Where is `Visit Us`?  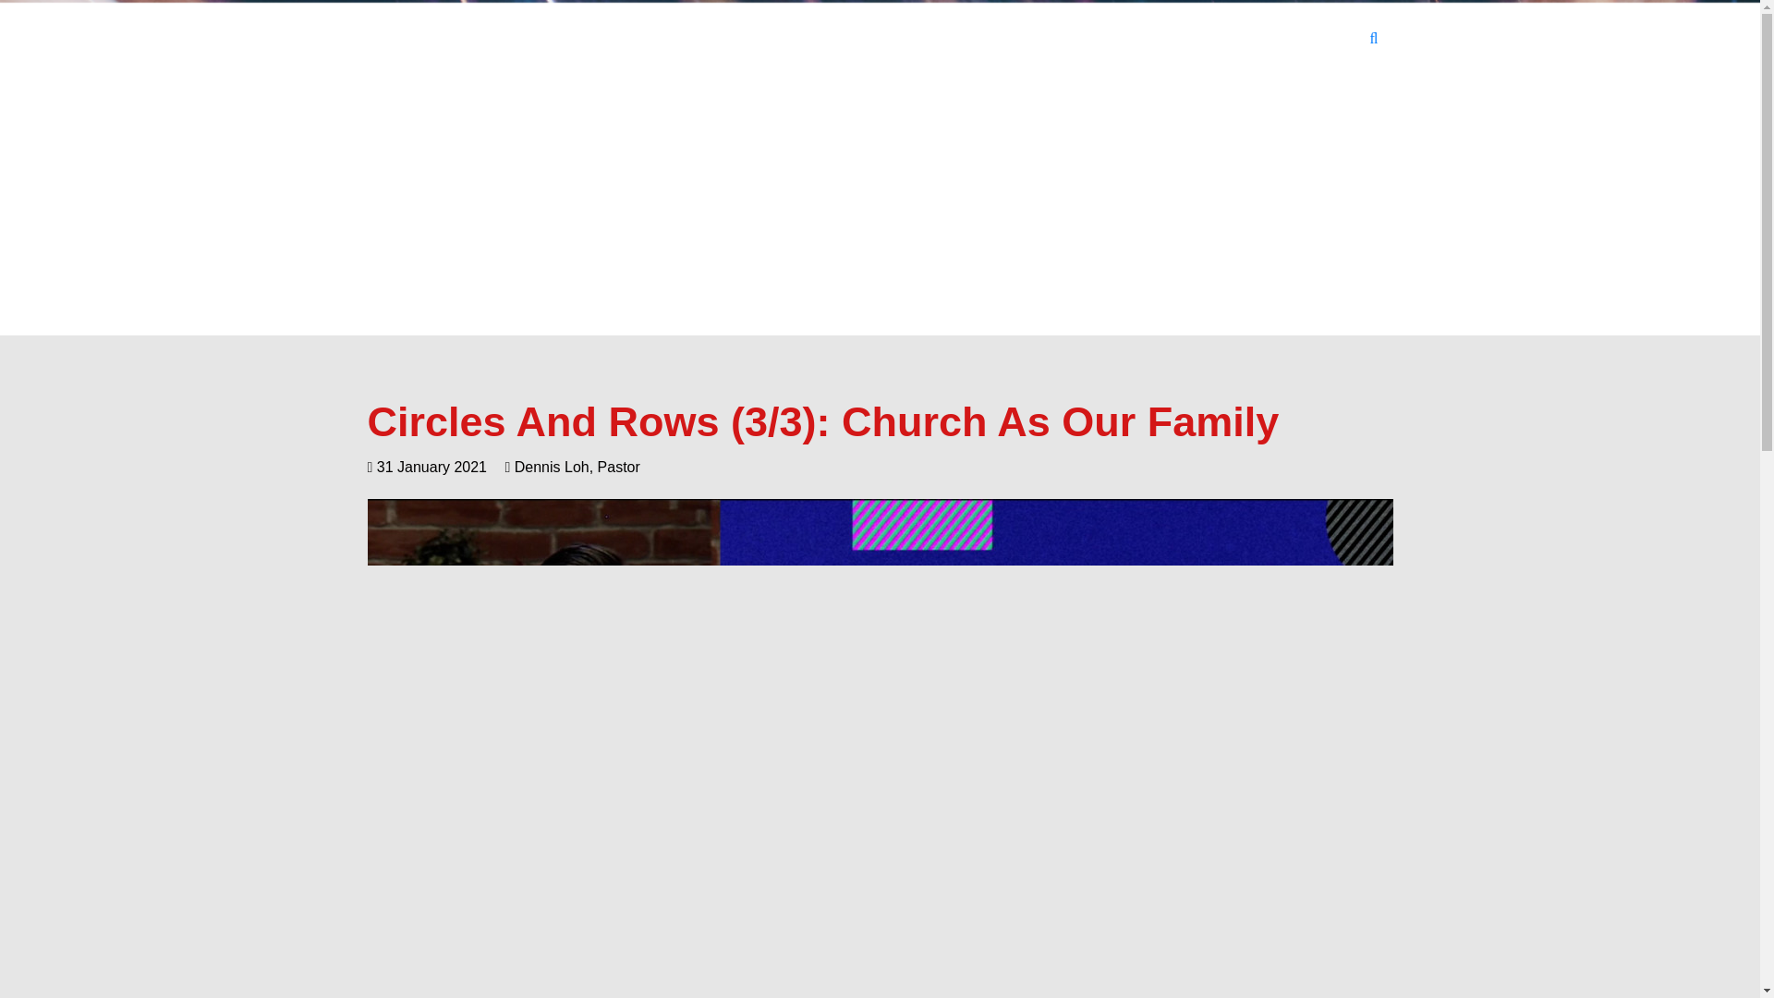 Visit Us is located at coordinates (885, 39).